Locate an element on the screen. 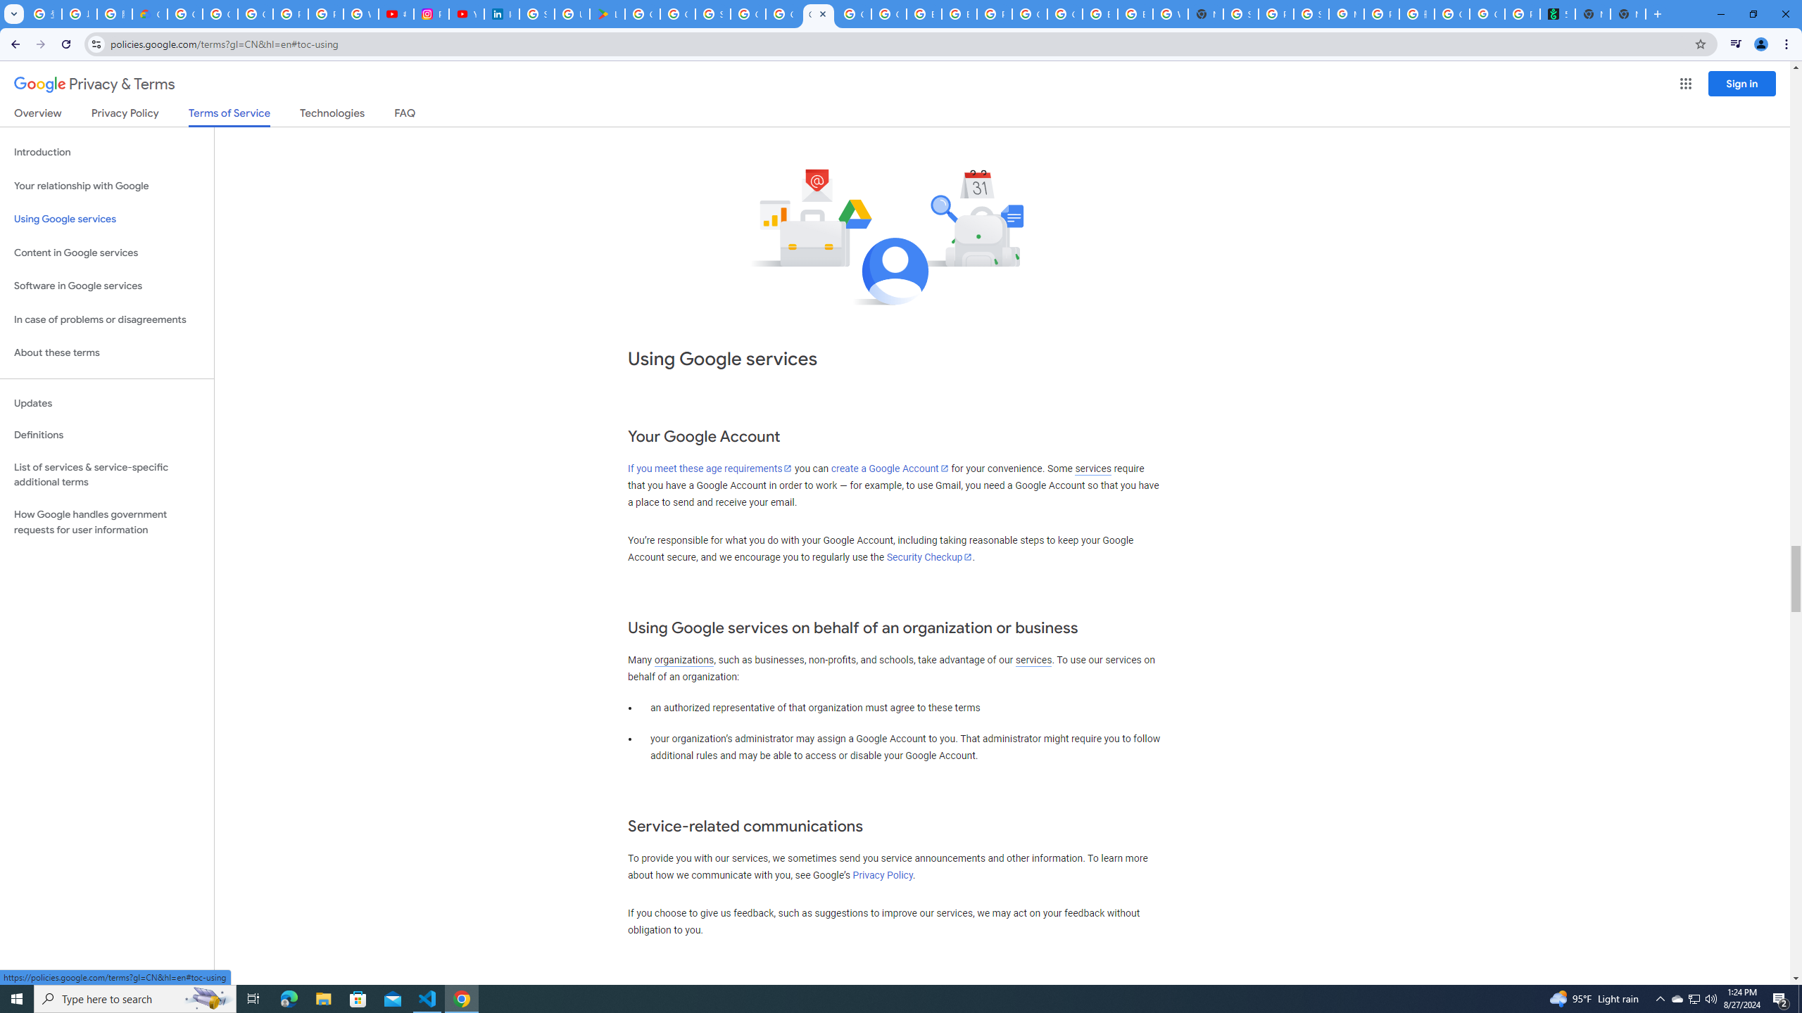  Software in Google services is located at coordinates (107, 286).